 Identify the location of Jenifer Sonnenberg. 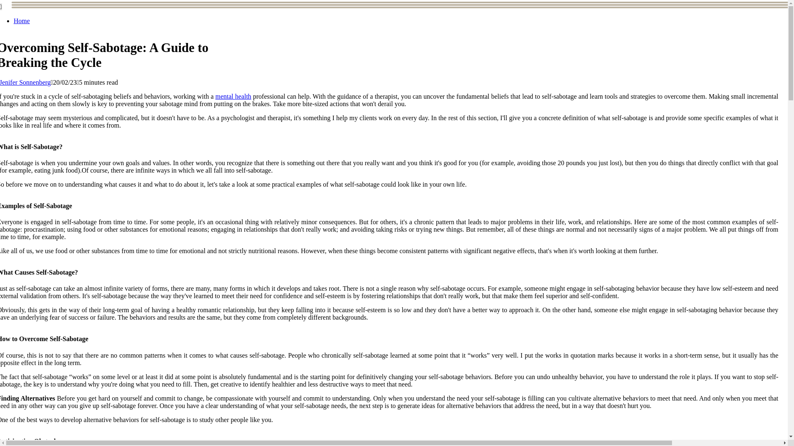
(25, 83).